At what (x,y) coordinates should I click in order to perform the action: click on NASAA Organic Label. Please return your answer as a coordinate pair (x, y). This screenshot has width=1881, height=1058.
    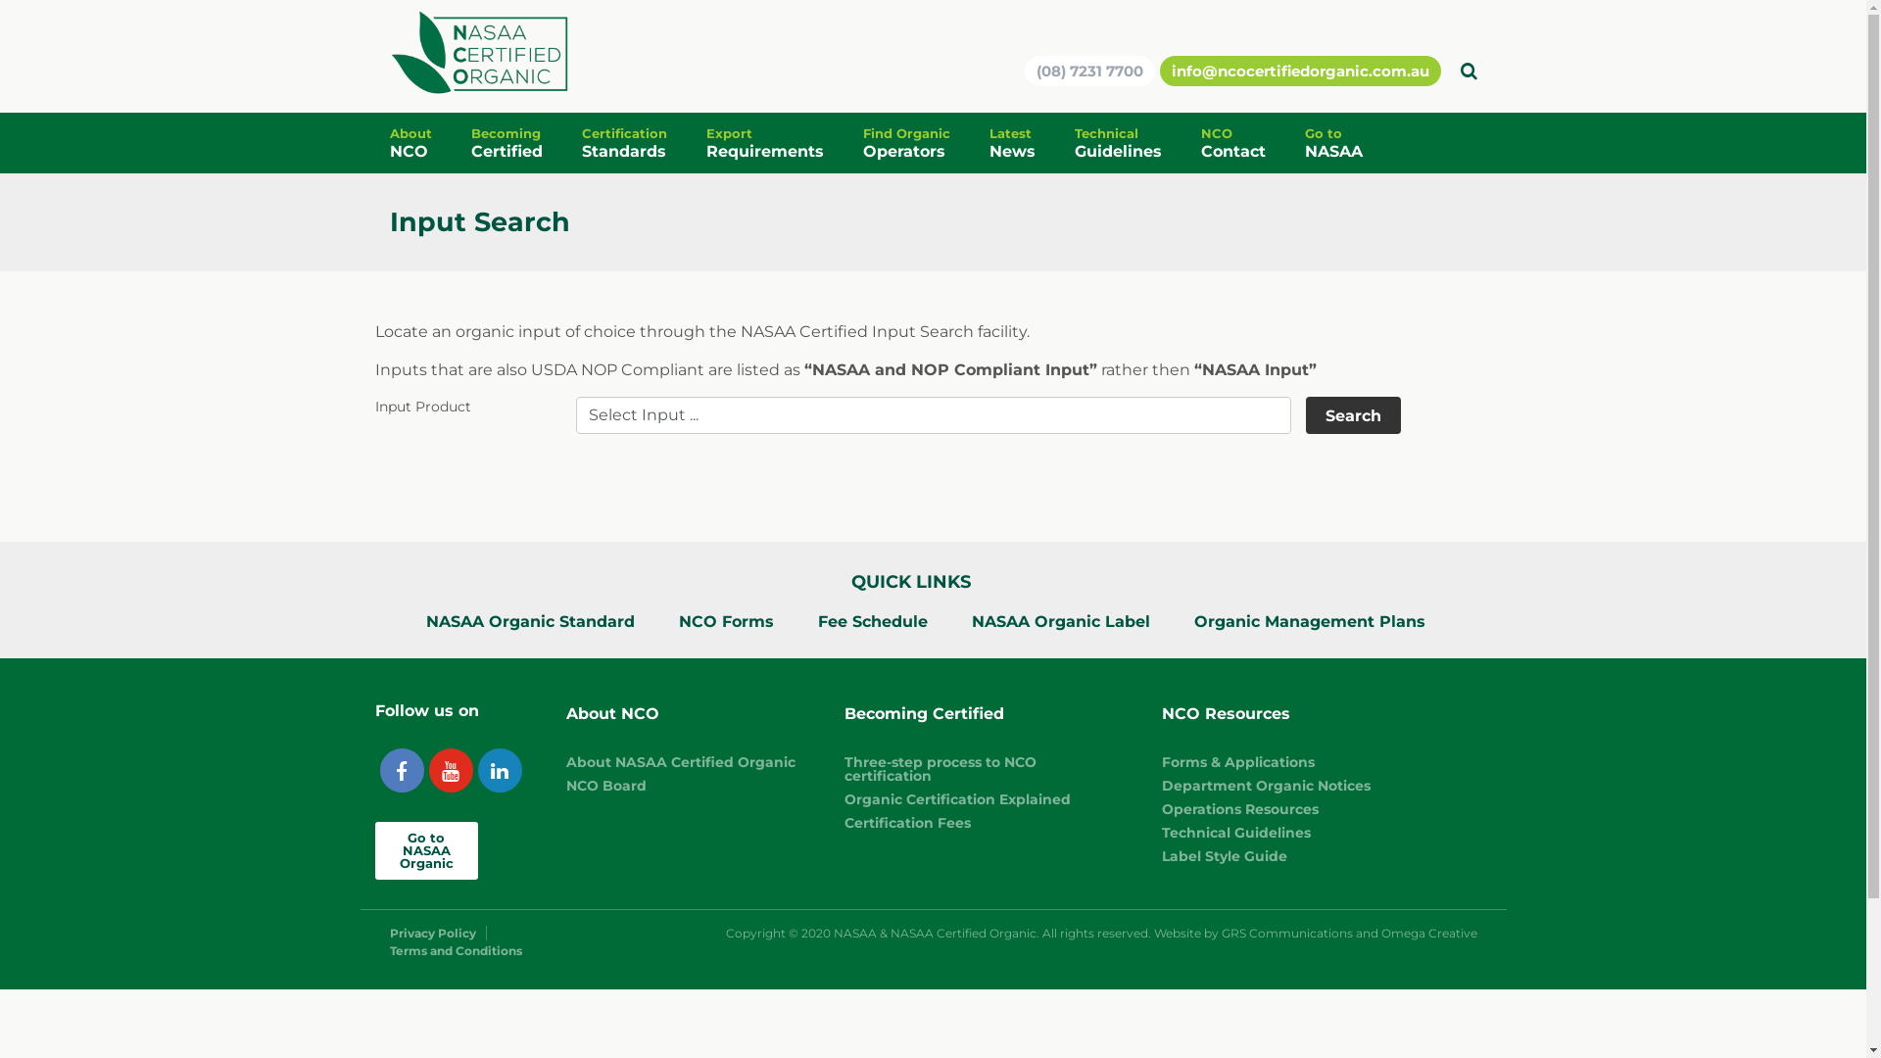
    Looking at the image, I should click on (1061, 621).